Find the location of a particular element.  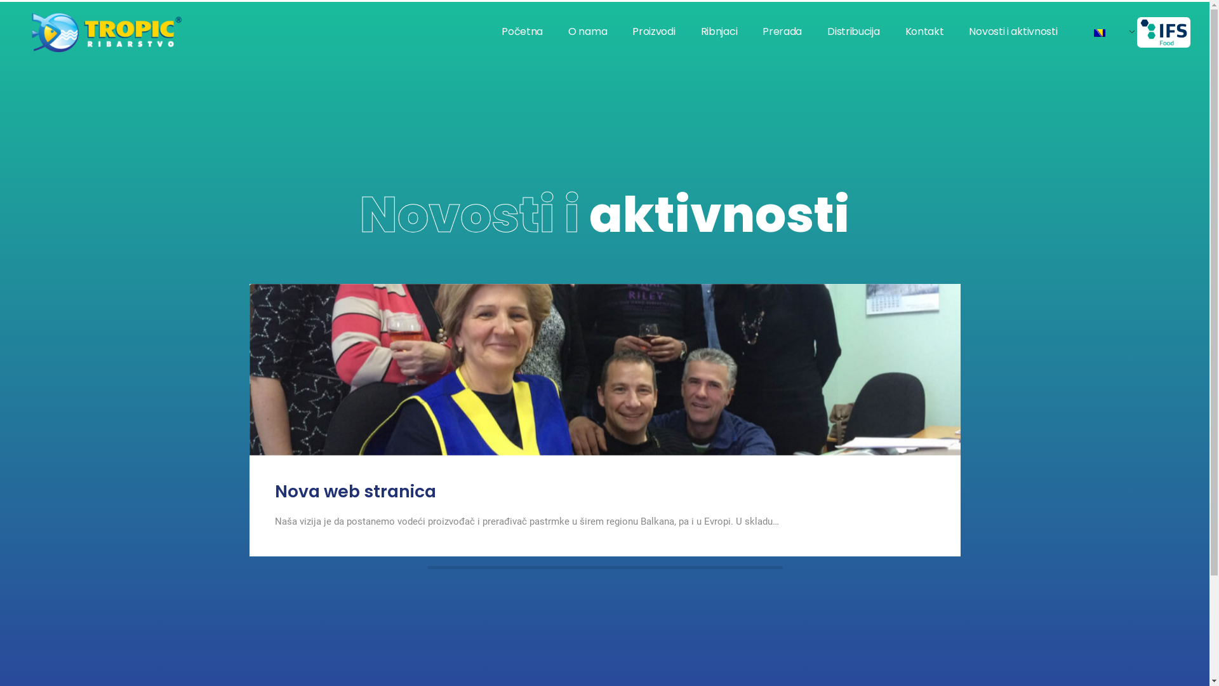

Ribnjaci is located at coordinates (719, 32).